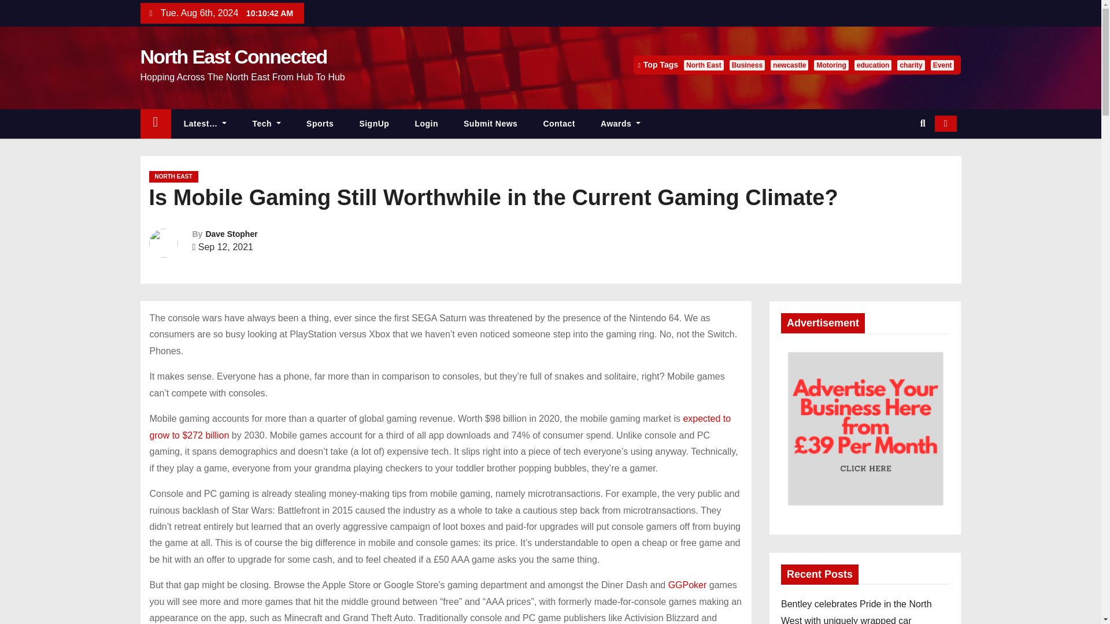  I want to click on Tech, so click(267, 124).